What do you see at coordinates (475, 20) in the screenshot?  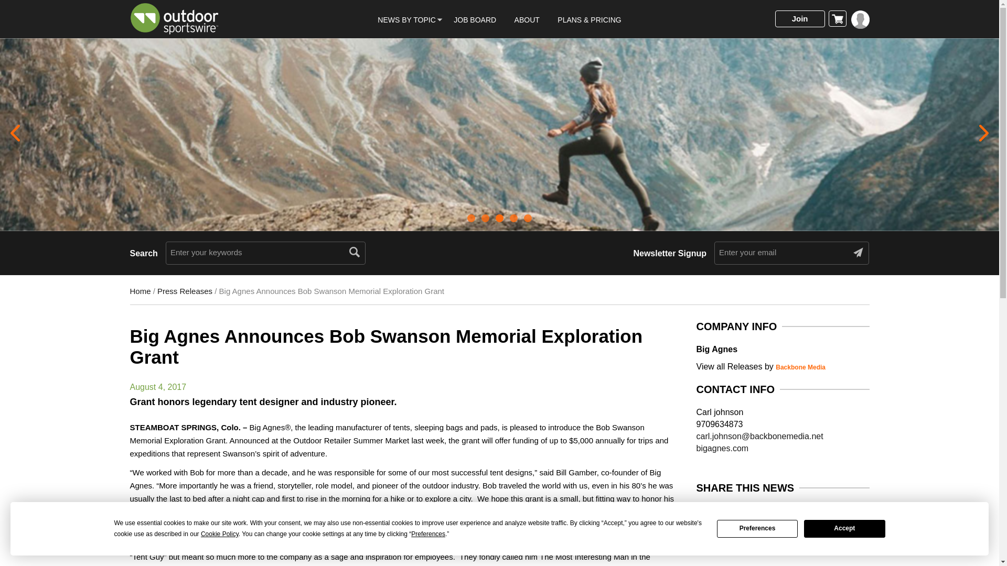 I see `JOB BOARD` at bounding box center [475, 20].